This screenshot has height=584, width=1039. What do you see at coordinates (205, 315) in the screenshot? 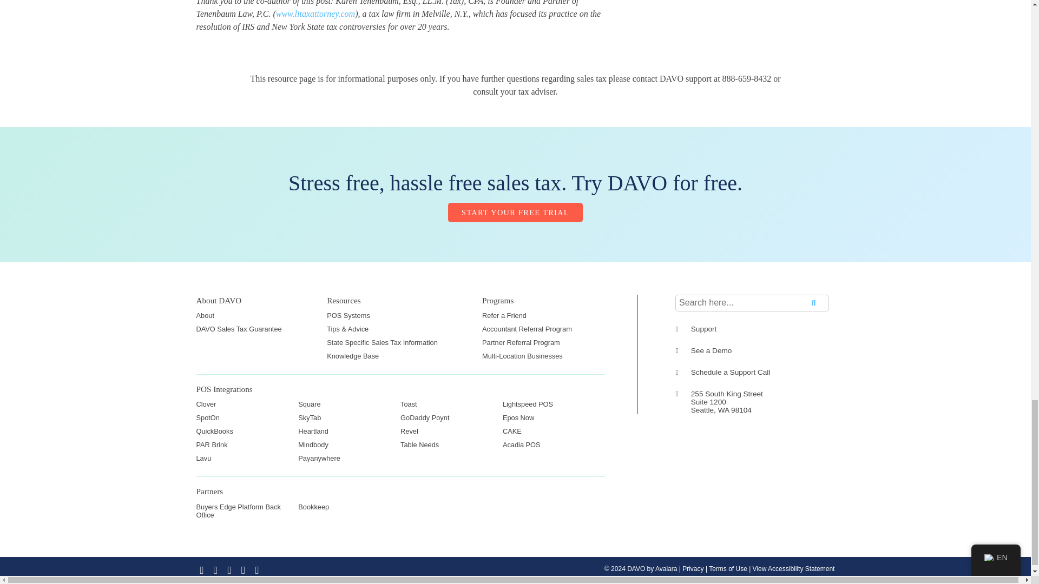
I see `About` at bounding box center [205, 315].